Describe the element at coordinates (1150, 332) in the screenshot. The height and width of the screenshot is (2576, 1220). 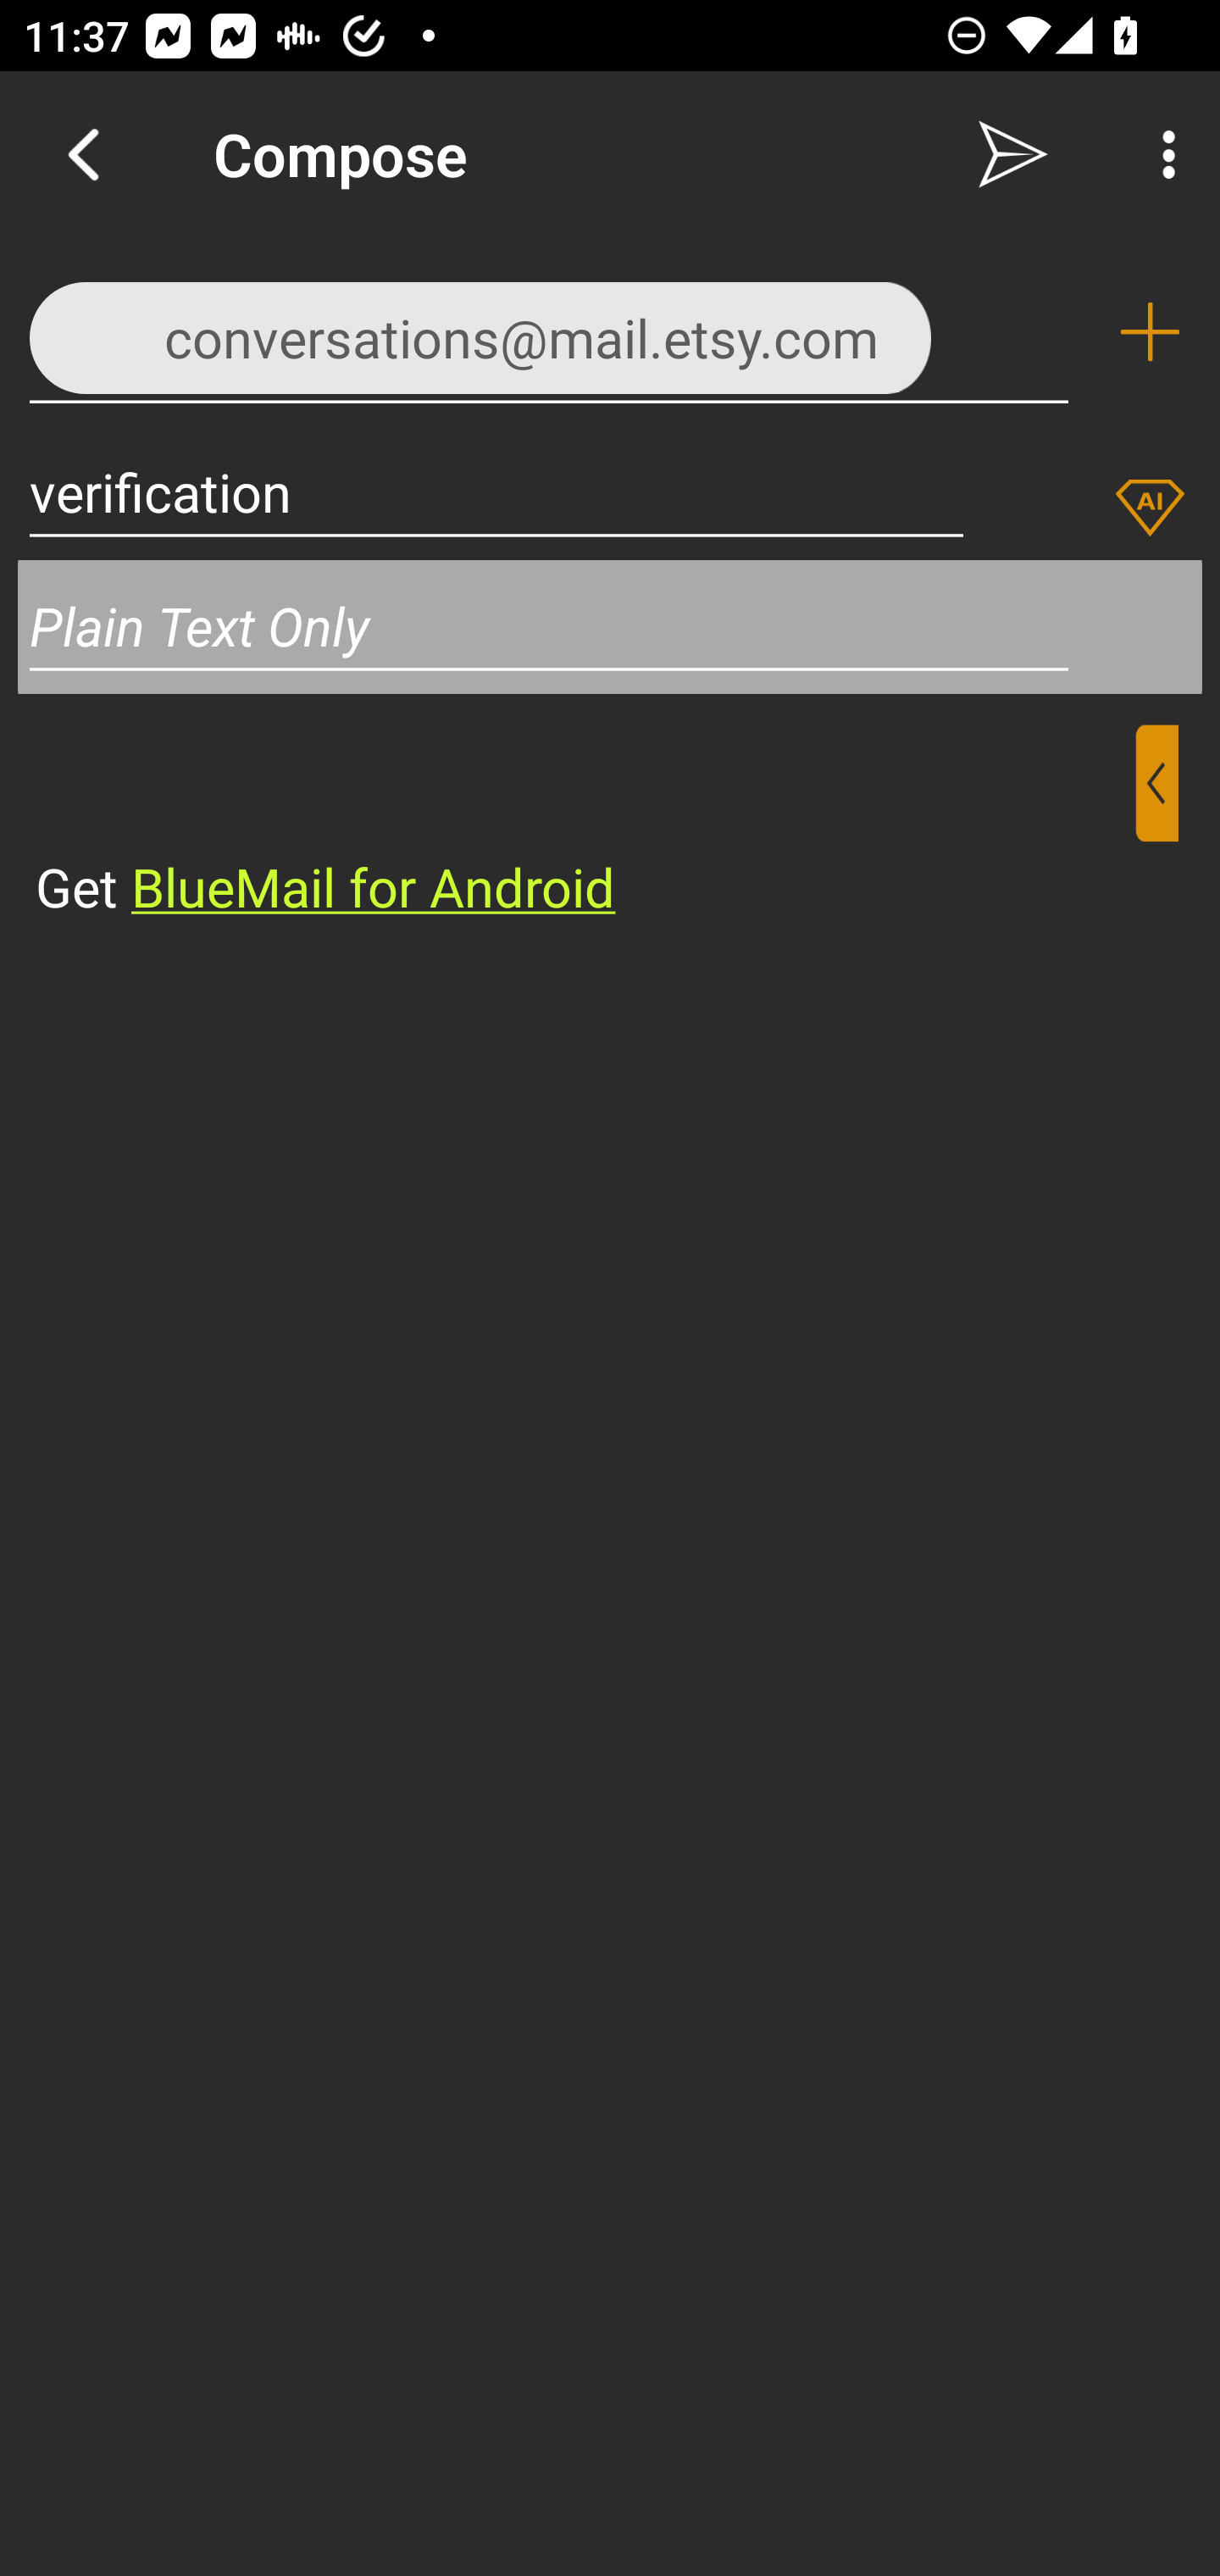
I see `Add recipient (To)` at that location.